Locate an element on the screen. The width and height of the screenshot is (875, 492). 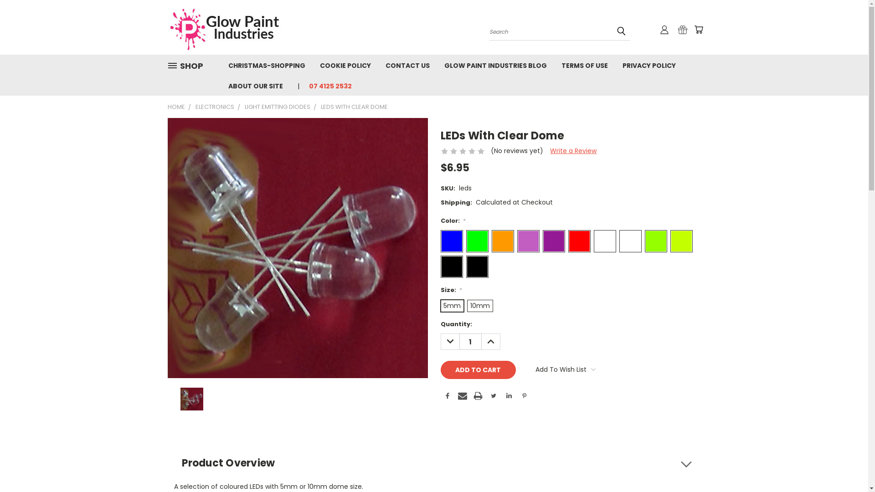
INCREASE QUANTITY: is located at coordinates (490, 342).